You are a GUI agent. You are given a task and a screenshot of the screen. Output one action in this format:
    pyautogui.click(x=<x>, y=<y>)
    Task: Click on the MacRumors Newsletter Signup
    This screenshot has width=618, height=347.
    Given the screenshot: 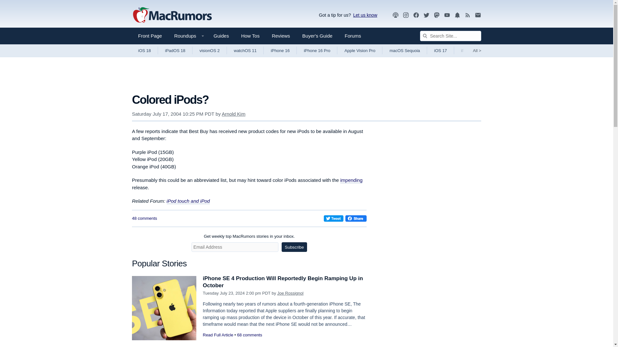 What is the action you would take?
    pyautogui.click(x=478, y=15)
    